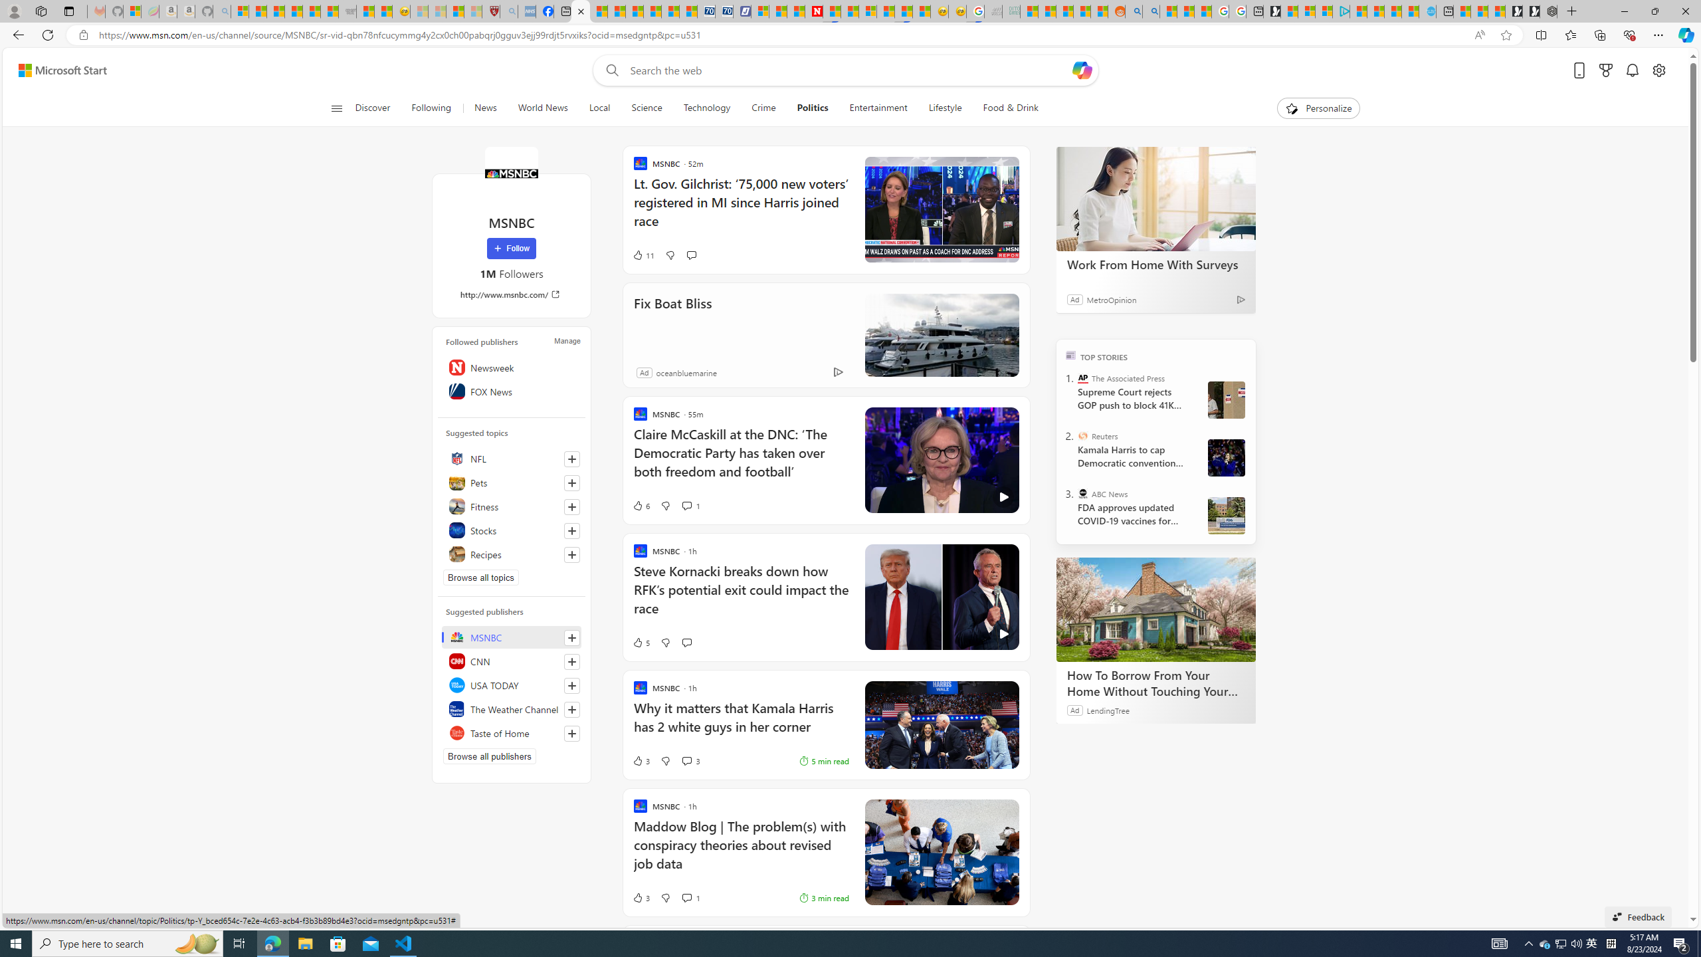 The height and width of the screenshot is (957, 1701). I want to click on NCL Adult Asthma Inhaler Choice Guideline - Sleeping, so click(526, 11).